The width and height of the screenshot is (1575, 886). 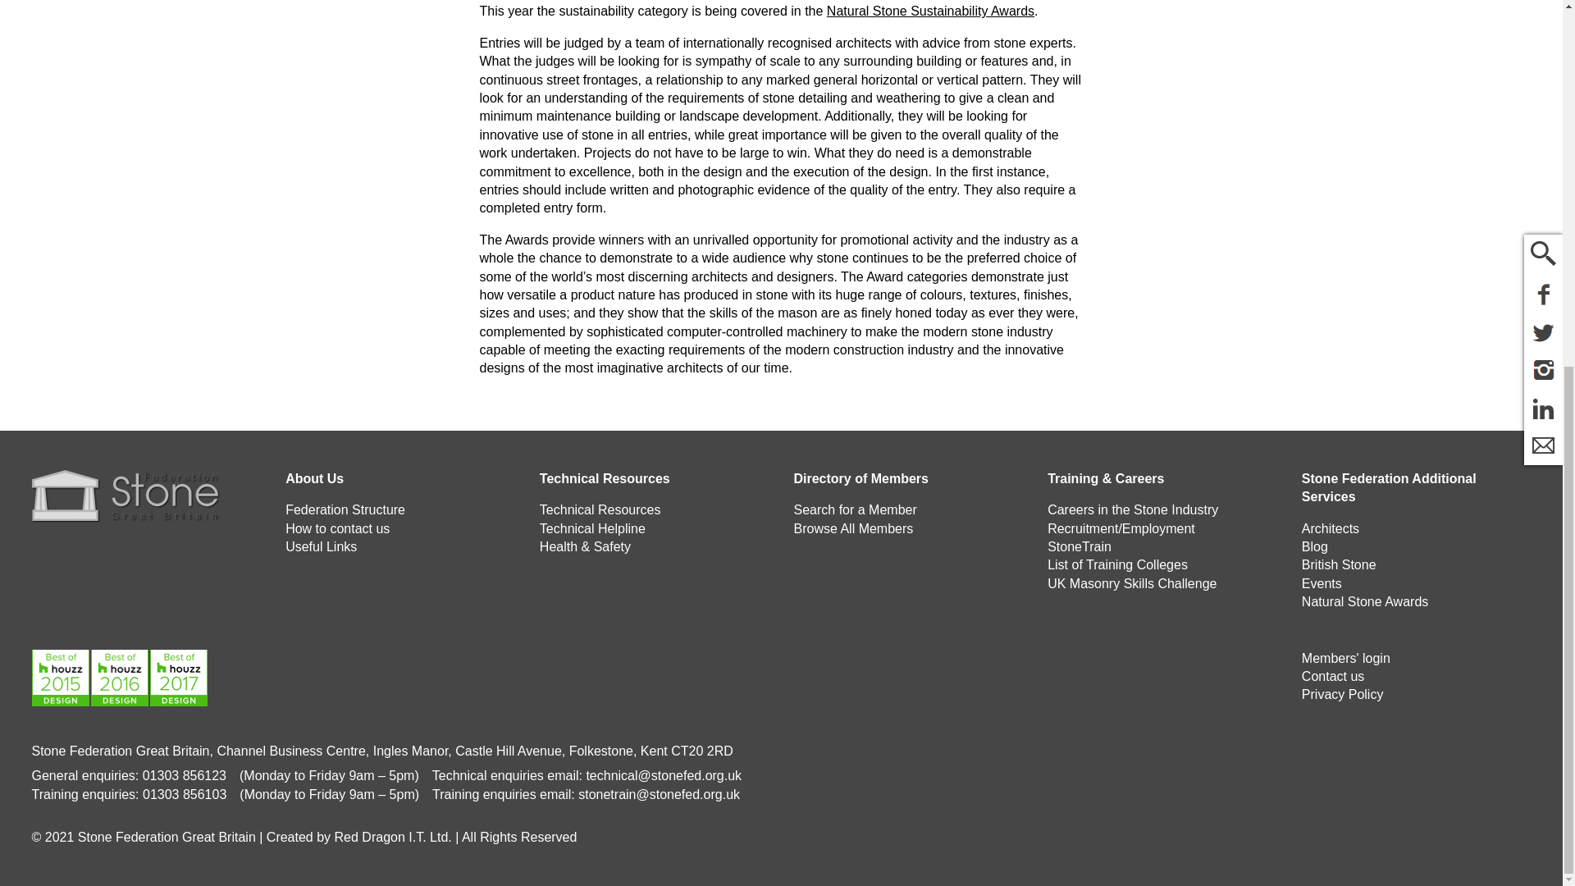 What do you see at coordinates (1117, 564) in the screenshot?
I see `List of Training Colleges` at bounding box center [1117, 564].